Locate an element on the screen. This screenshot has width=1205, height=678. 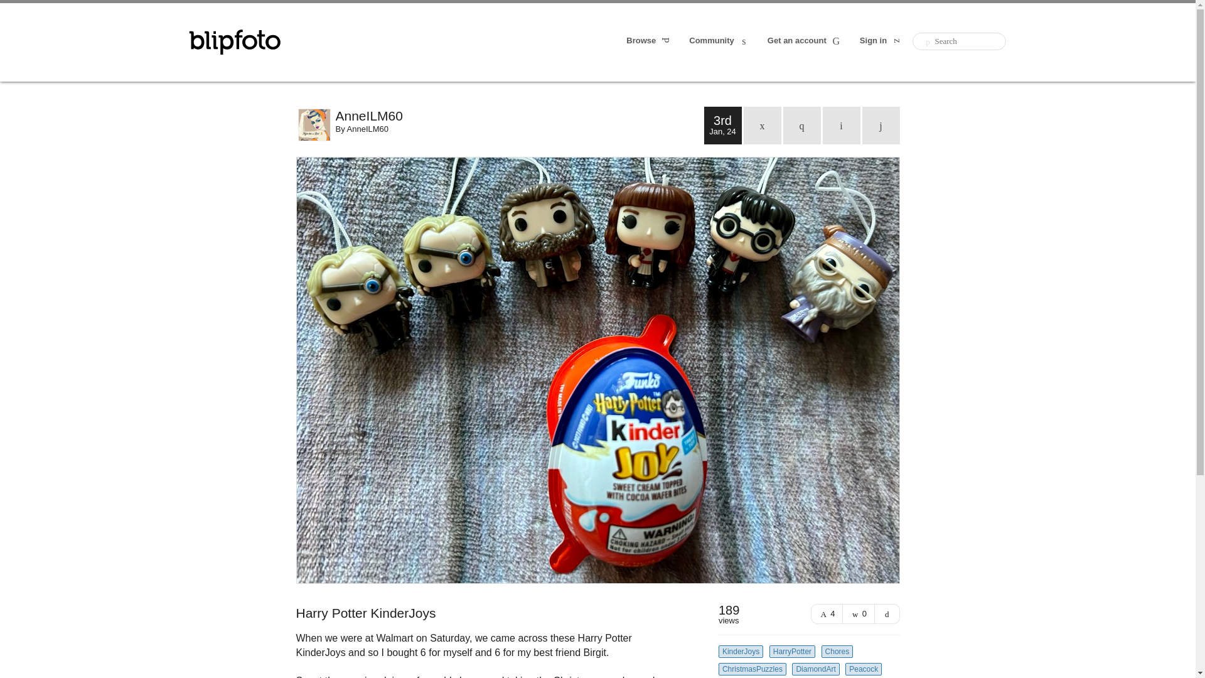
Next is located at coordinates (881, 126).